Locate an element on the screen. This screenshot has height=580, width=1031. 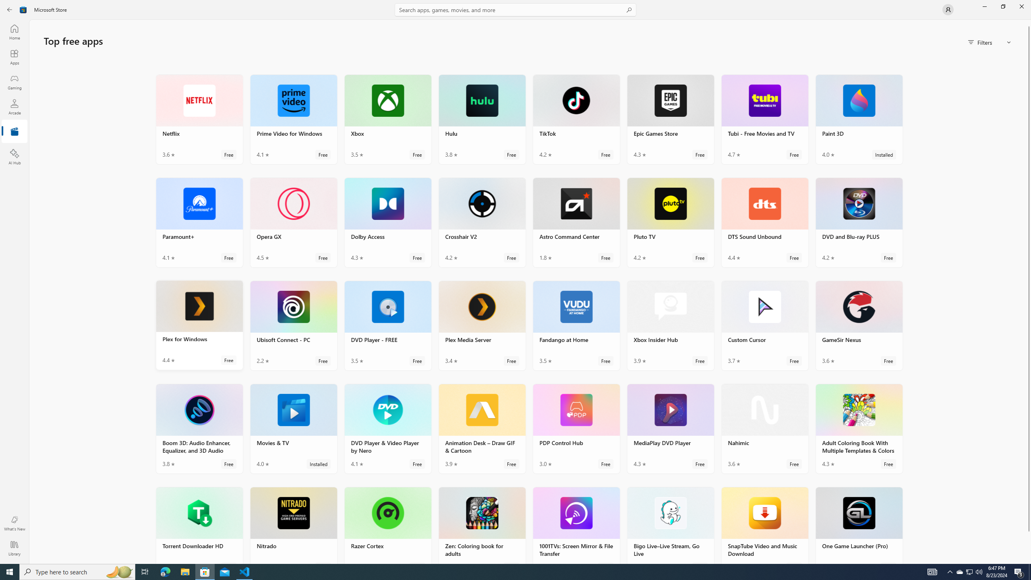
Xbox. Average rating of 3.5 out of five stars. Free   is located at coordinates (388, 119).